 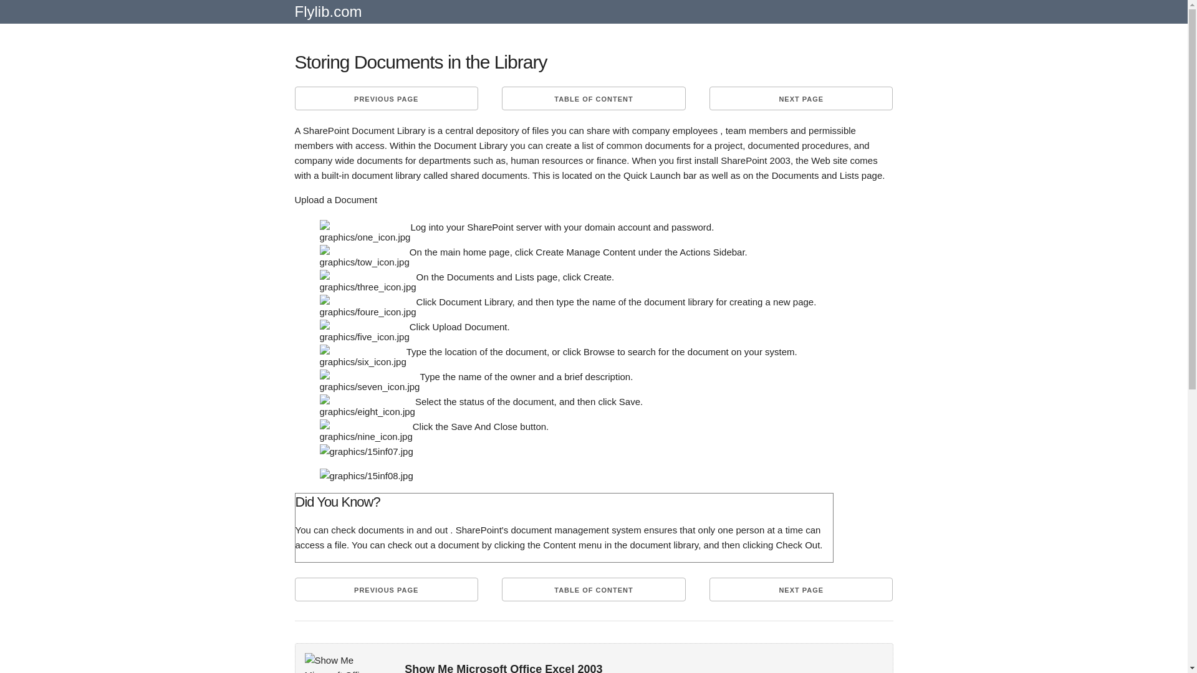 I want to click on NEXT PAGE, so click(x=801, y=98).